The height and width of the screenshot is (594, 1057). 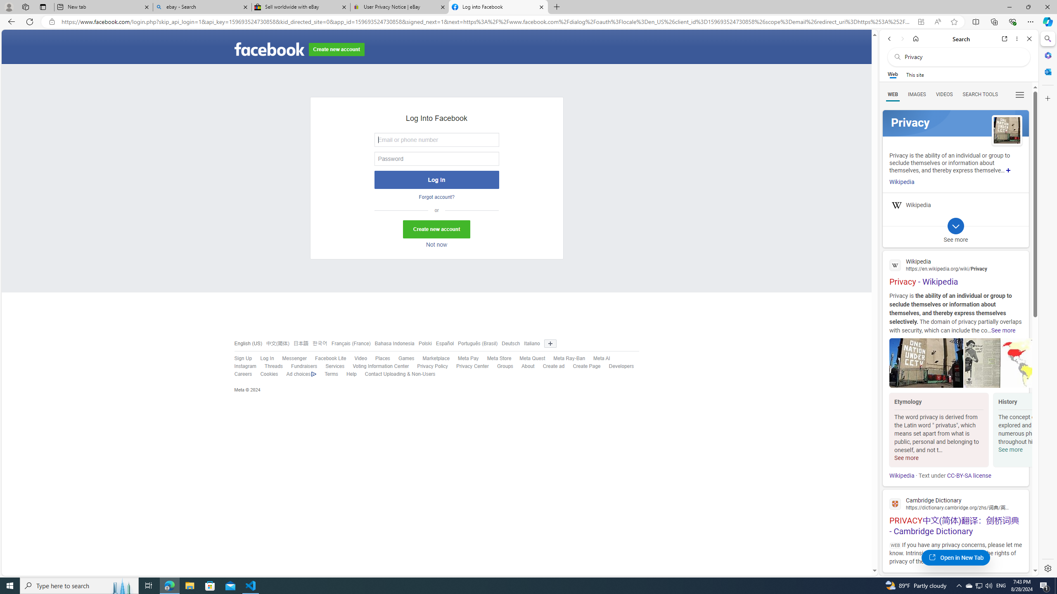 What do you see at coordinates (331, 374) in the screenshot?
I see `Terms` at bounding box center [331, 374].